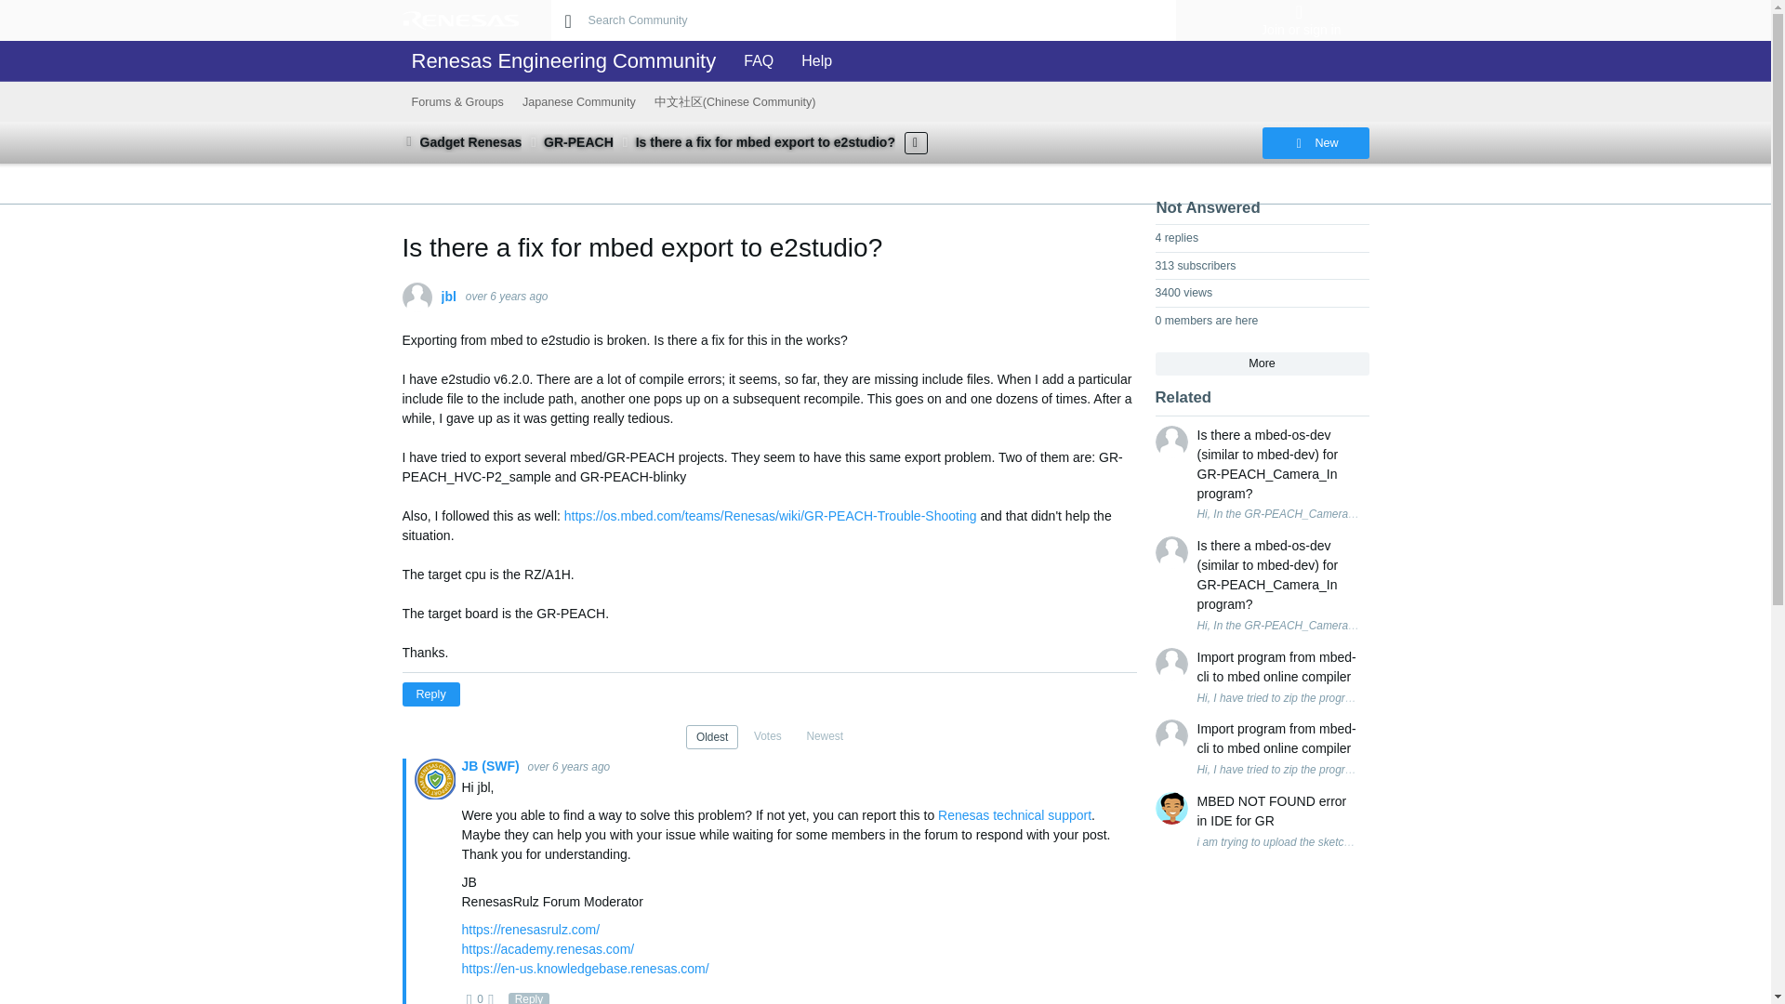 The width and height of the screenshot is (1785, 1004). What do you see at coordinates (578, 141) in the screenshot?
I see `GR-PEACH` at bounding box center [578, 141].